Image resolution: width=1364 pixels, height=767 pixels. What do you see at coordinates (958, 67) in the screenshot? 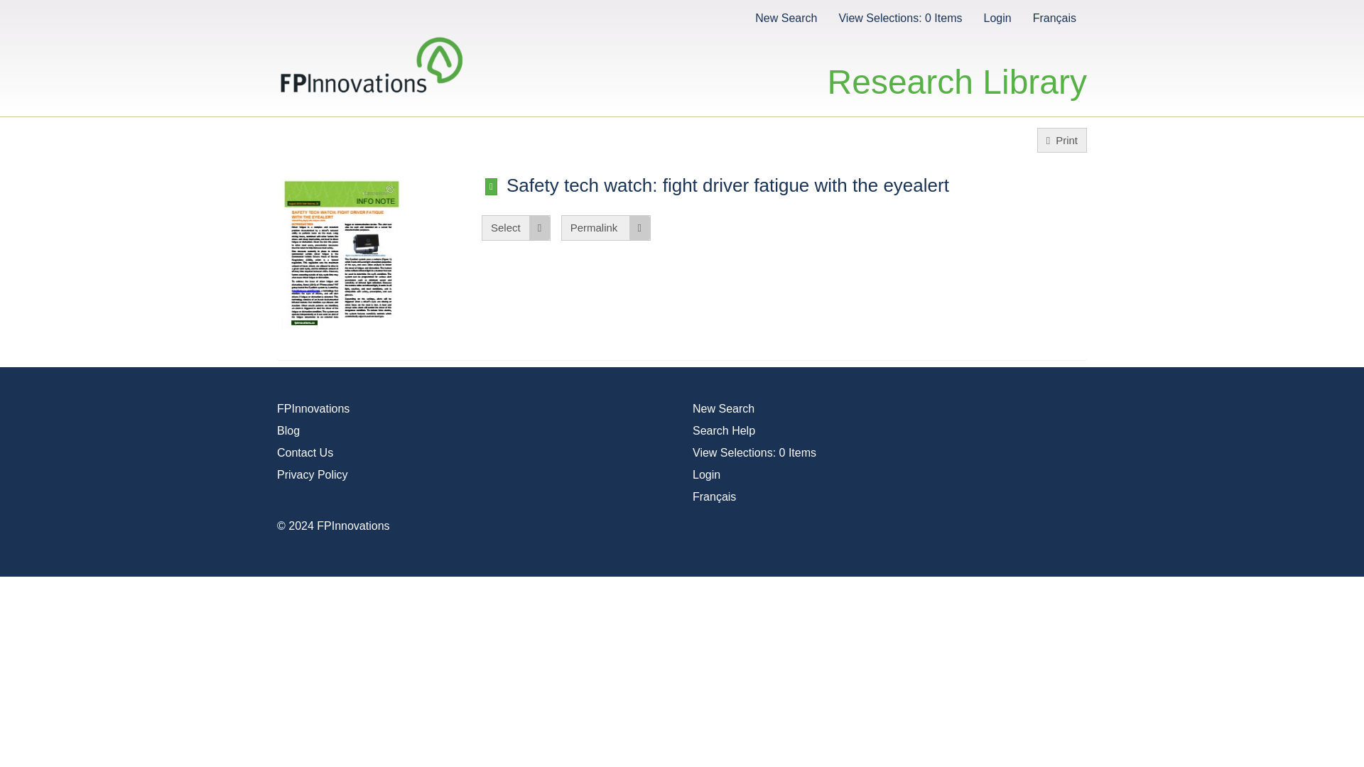
I see `Research Library` at bounding box center [958, 67].